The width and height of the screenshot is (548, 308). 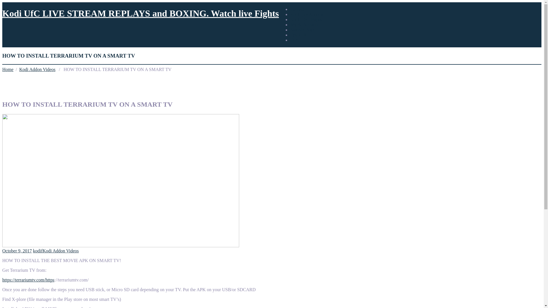 I want to click on Kodi Addon Videos, so click(x=37, y=69).